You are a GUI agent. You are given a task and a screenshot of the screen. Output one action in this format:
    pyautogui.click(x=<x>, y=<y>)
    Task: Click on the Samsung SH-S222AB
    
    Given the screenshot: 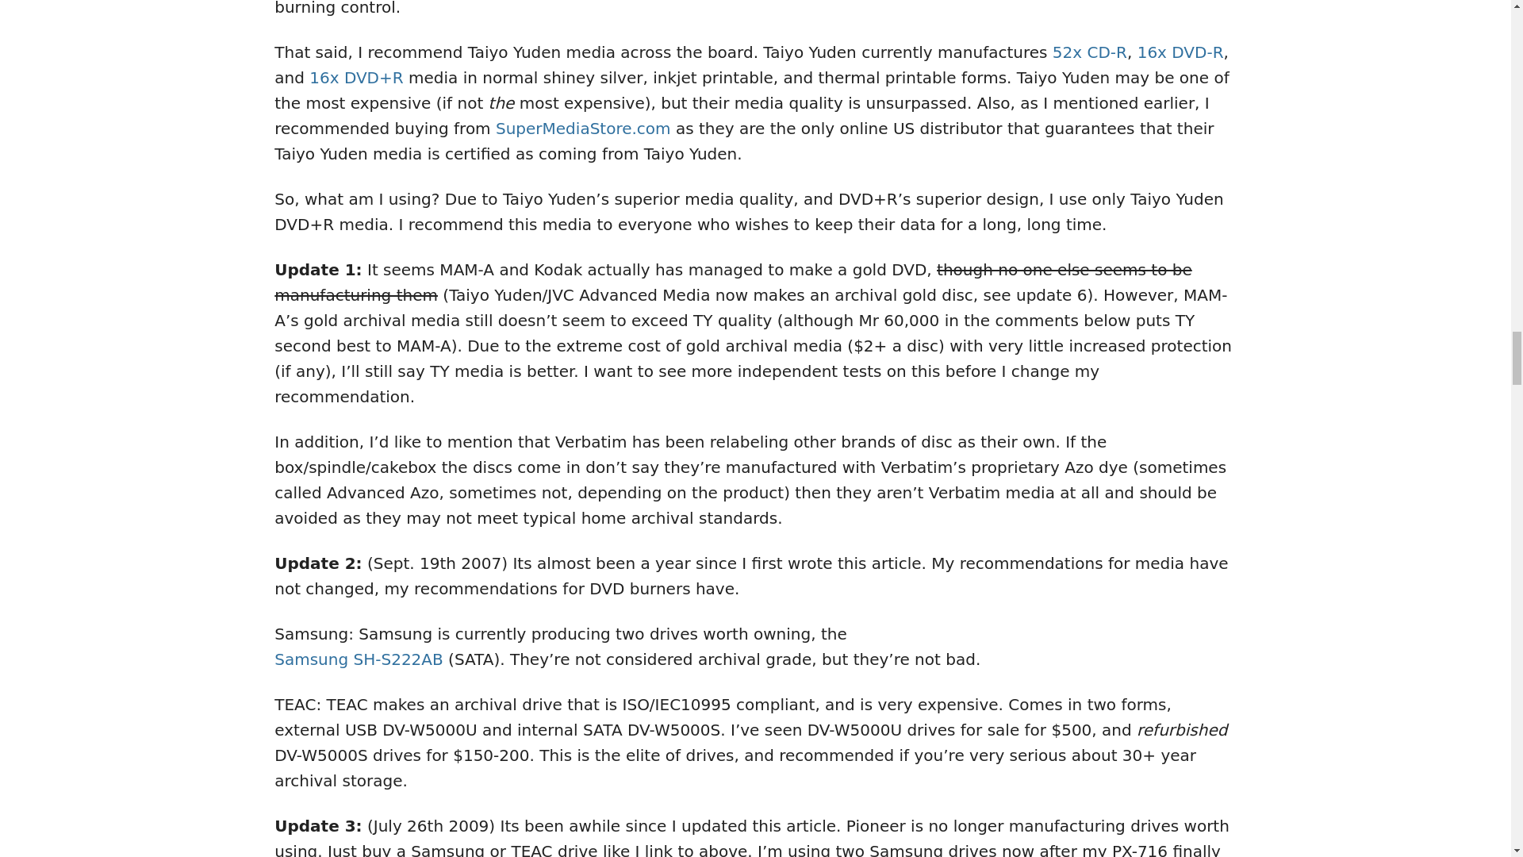 What is the action you would take?
    pyautogui.click(x=560, y=671)
    